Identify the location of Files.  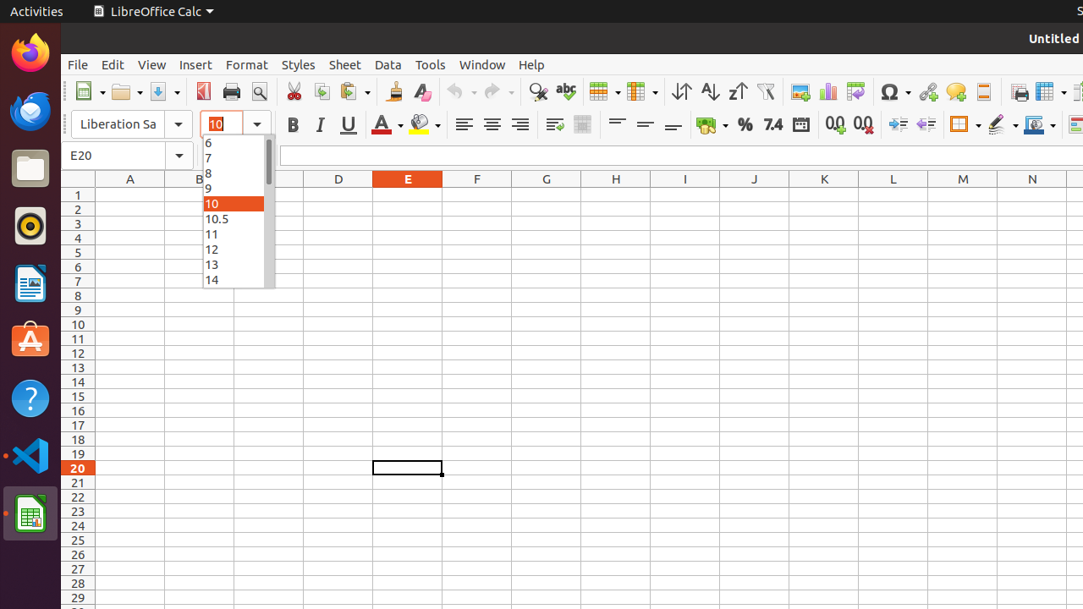
(30, 169).